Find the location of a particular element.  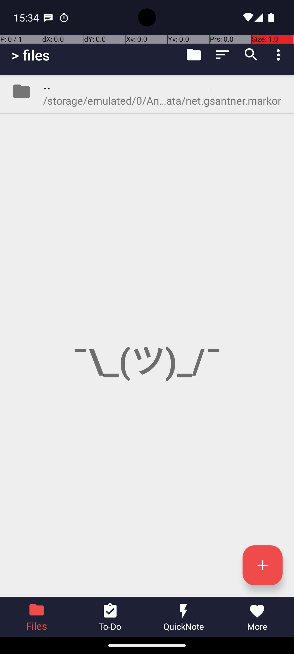

> files is located at coordinates (30, 55).